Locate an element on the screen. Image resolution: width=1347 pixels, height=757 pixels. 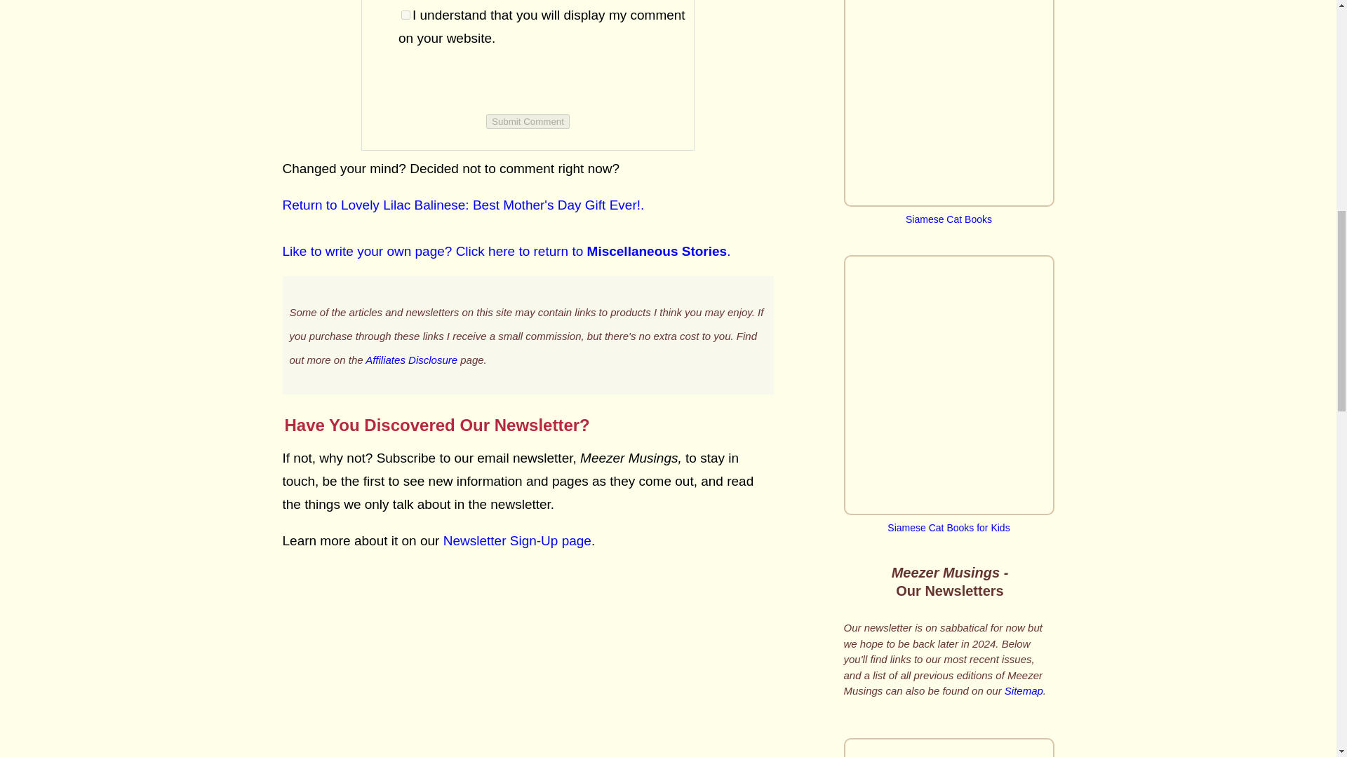
Affiliates Disclosure is located at coordinates (411, 359).